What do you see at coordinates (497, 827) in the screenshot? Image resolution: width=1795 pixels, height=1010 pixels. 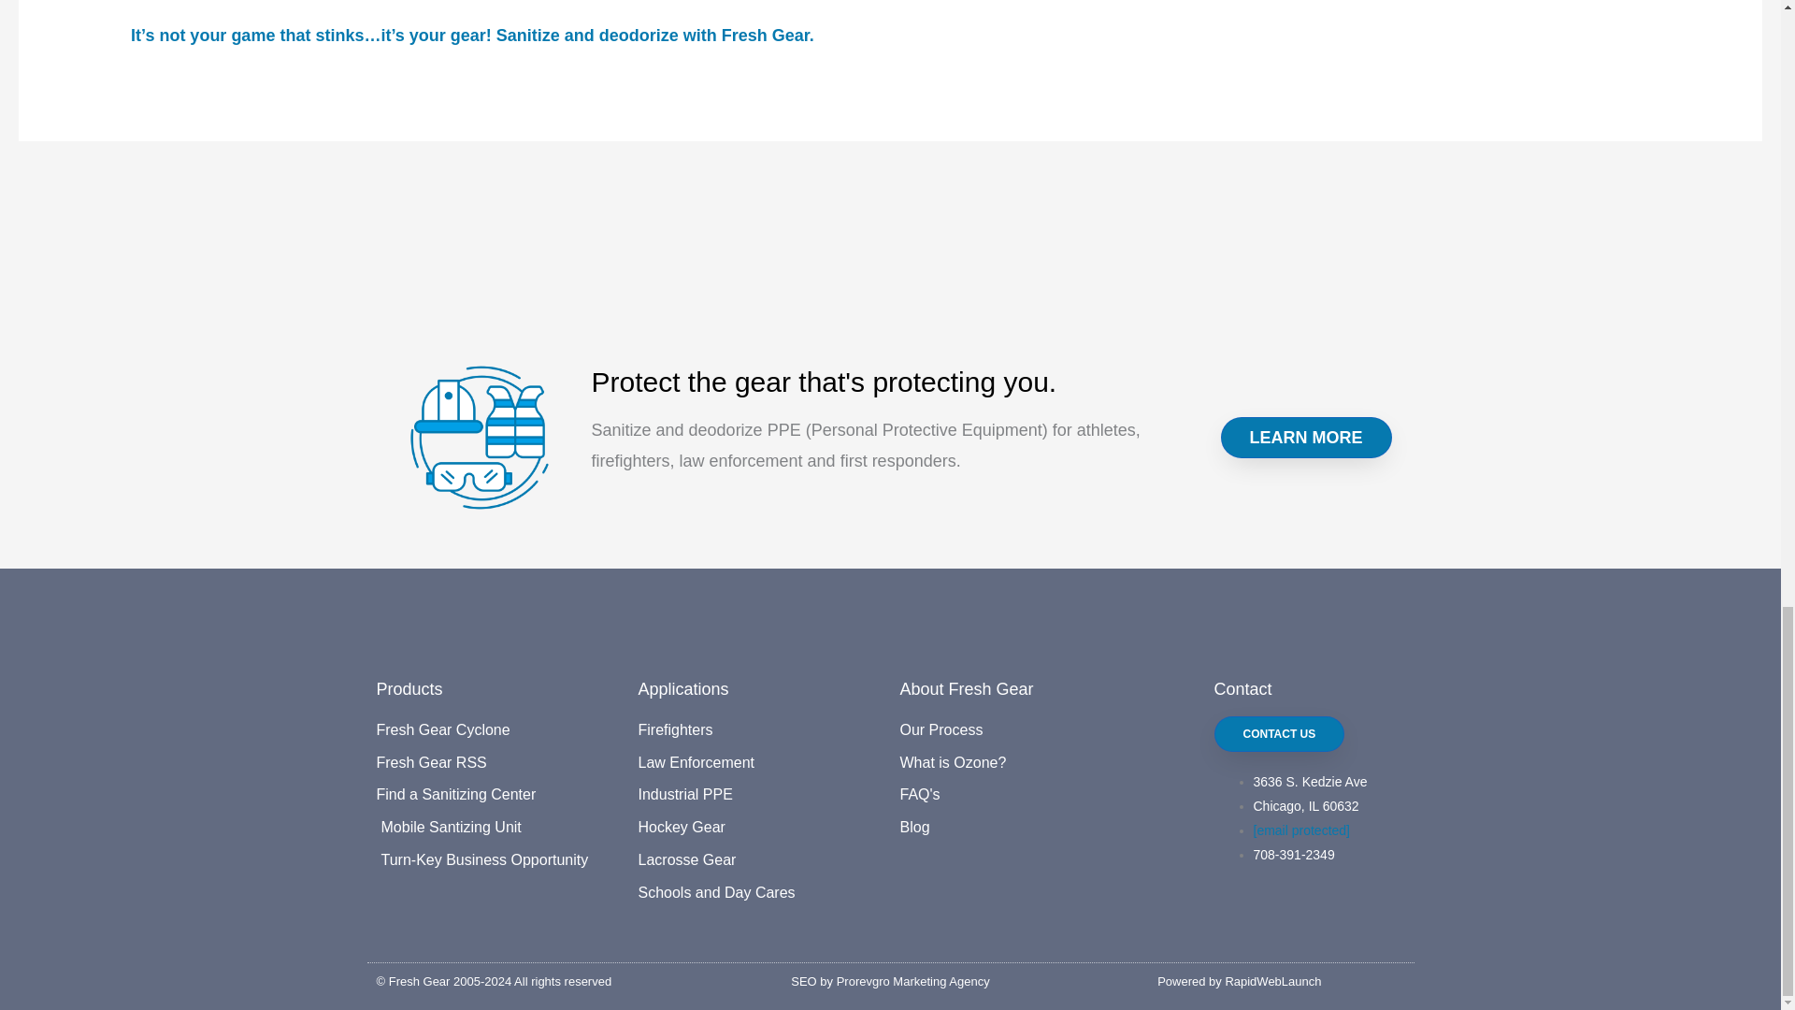 I see `Mobile Santizing Unit` at bounding box center [497, 827].